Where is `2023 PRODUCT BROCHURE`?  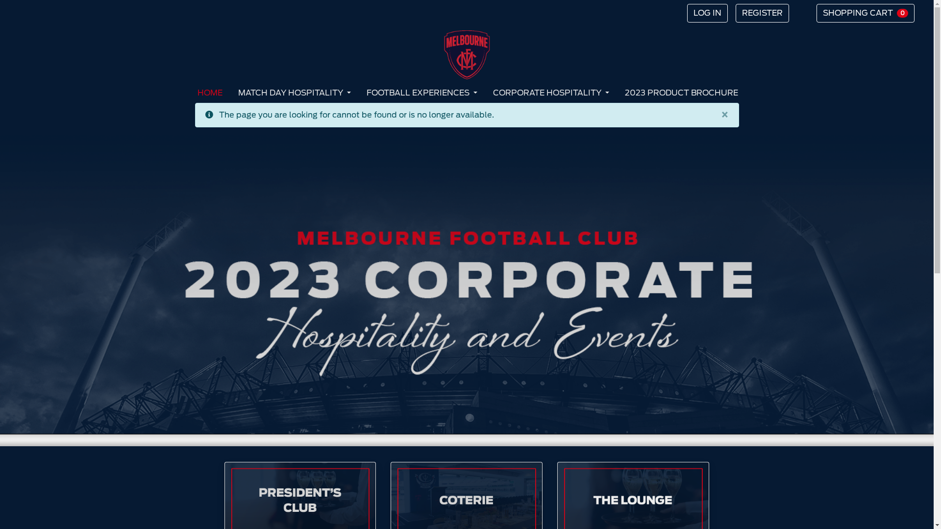 2023 PRODUCT BROCHURE is located at coordinates (681, 93).